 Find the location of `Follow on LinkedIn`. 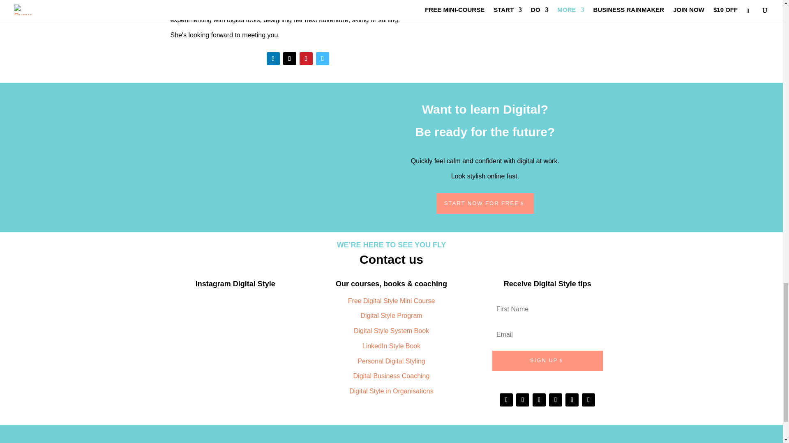

Follow on LinkedIn is located at coordinates (273, 58).